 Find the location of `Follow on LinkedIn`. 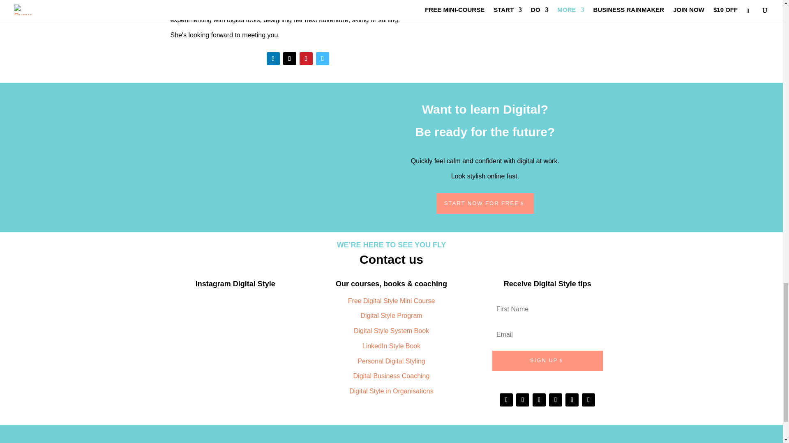

Follow on LinkedIn is located at coordinates (273, 58).